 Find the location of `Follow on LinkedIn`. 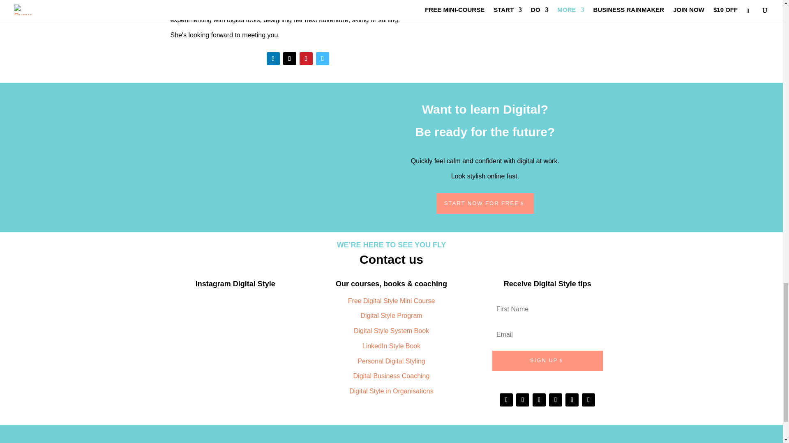

Follow on LinkedIn is located at coordinates (273, 58).